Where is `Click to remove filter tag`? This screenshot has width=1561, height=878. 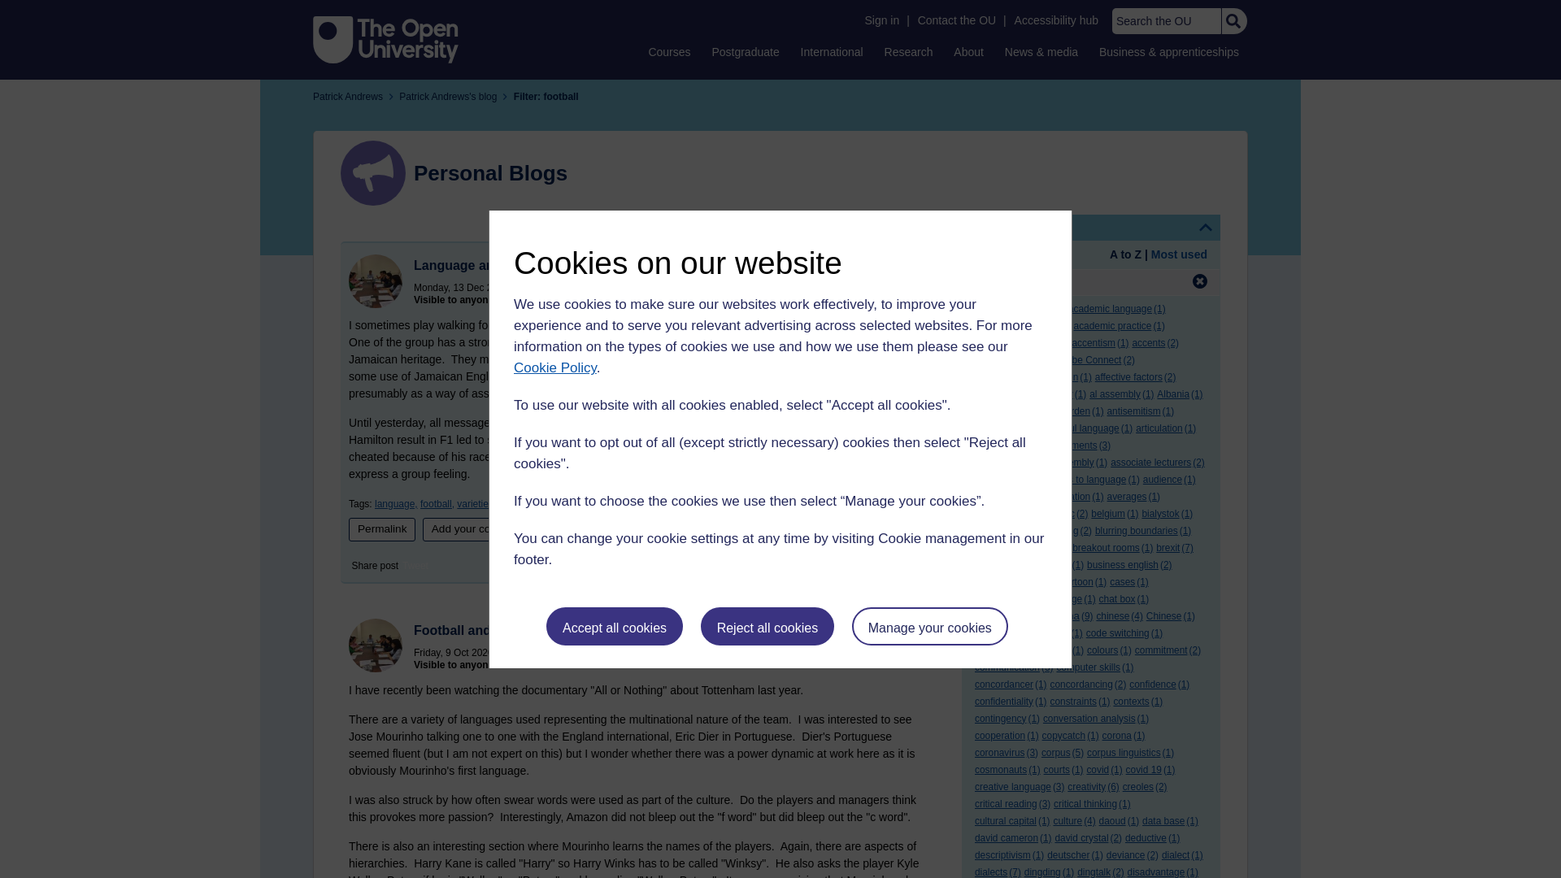
Click to remove filter tag is located at coordinates (1199, 281).